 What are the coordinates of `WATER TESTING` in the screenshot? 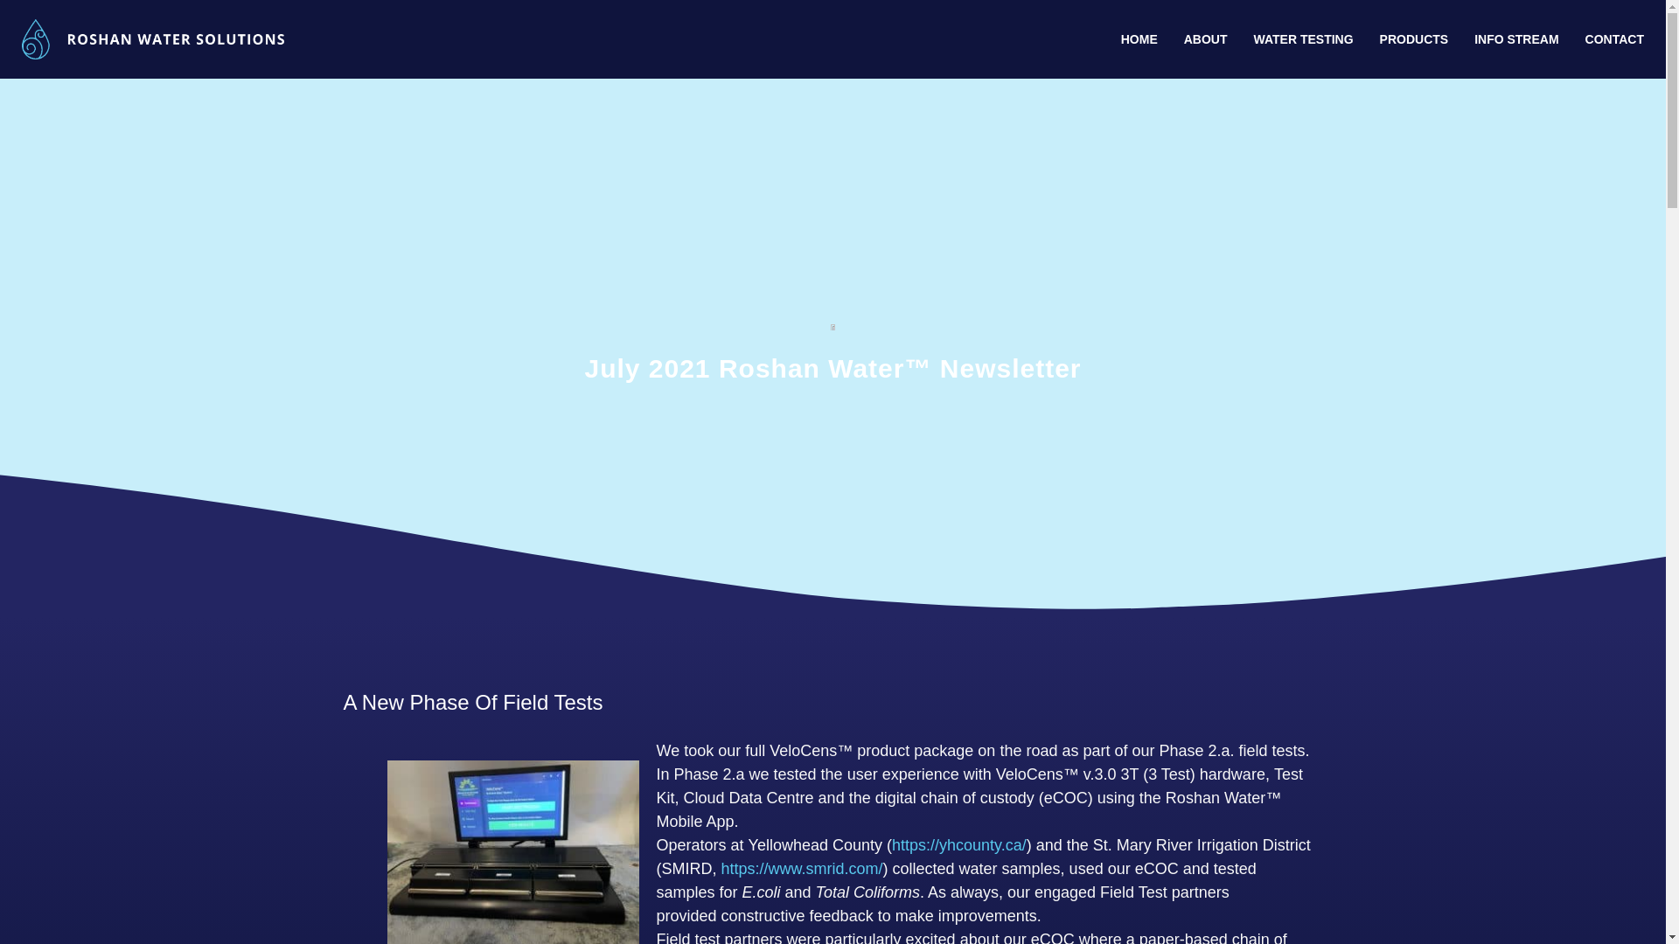 It's located at (1303, 38).